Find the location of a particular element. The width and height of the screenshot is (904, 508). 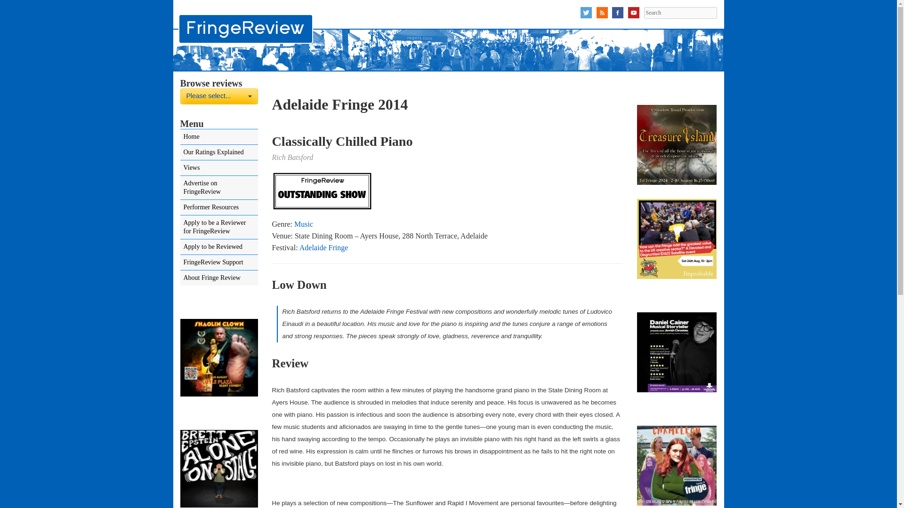

Search for: is located at coordinates (680, 13).